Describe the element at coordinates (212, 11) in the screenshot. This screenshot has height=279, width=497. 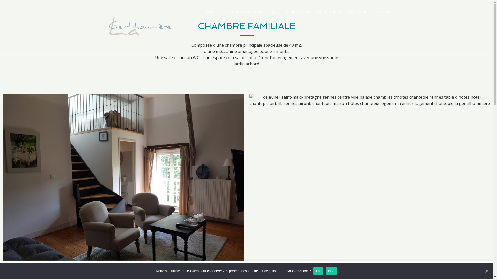
I see `Accueil` at that location.